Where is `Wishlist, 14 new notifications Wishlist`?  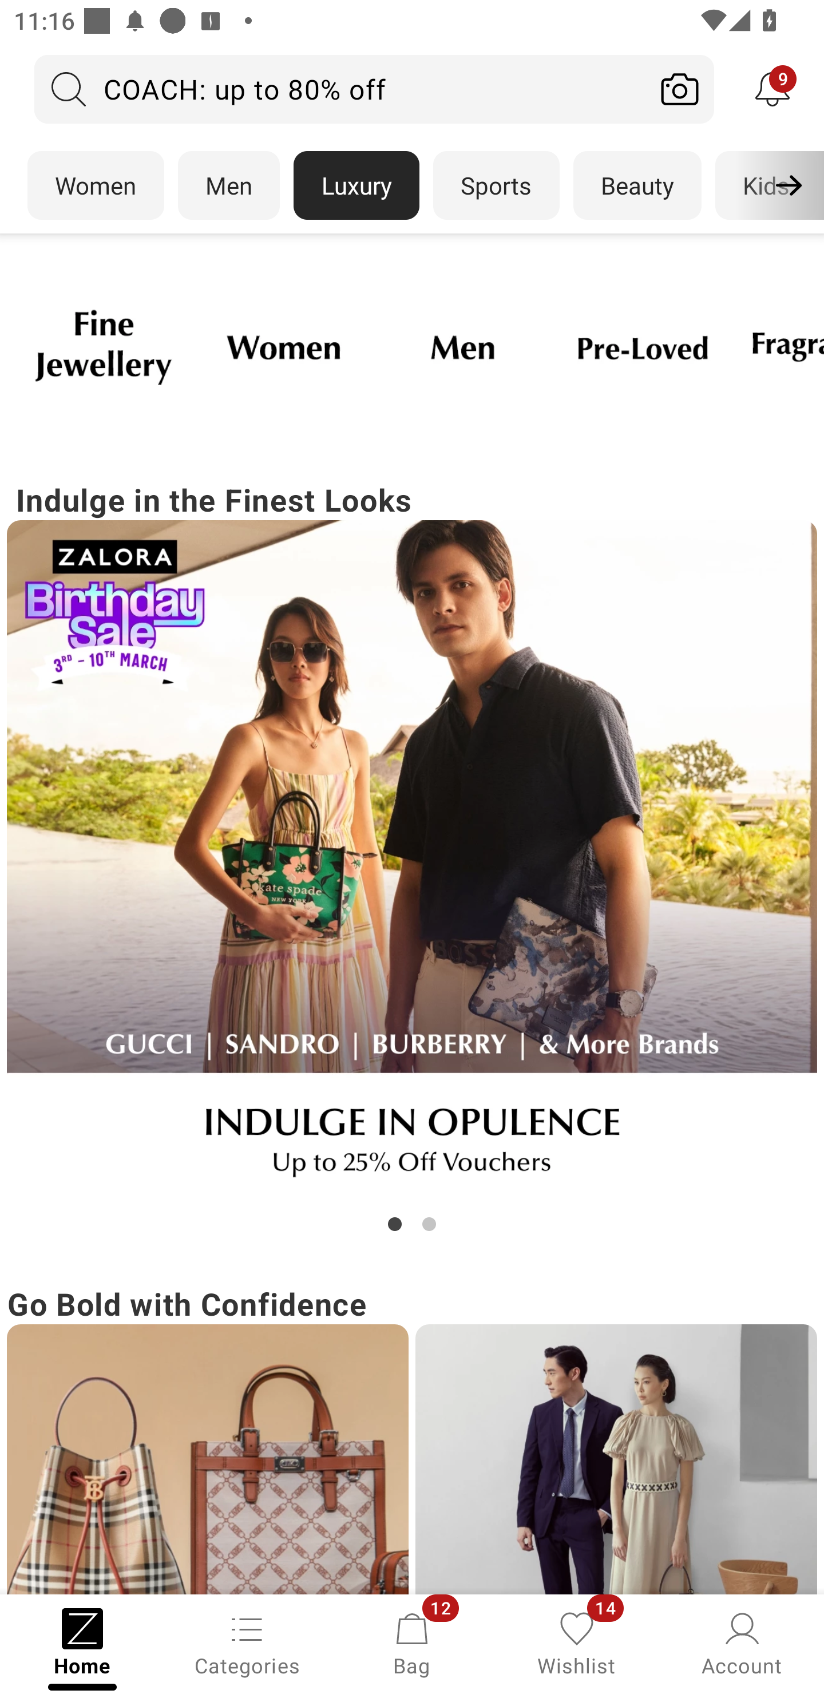 Wishlist, 14 new notifications Wishlist is located at coordinates (577, 1642).